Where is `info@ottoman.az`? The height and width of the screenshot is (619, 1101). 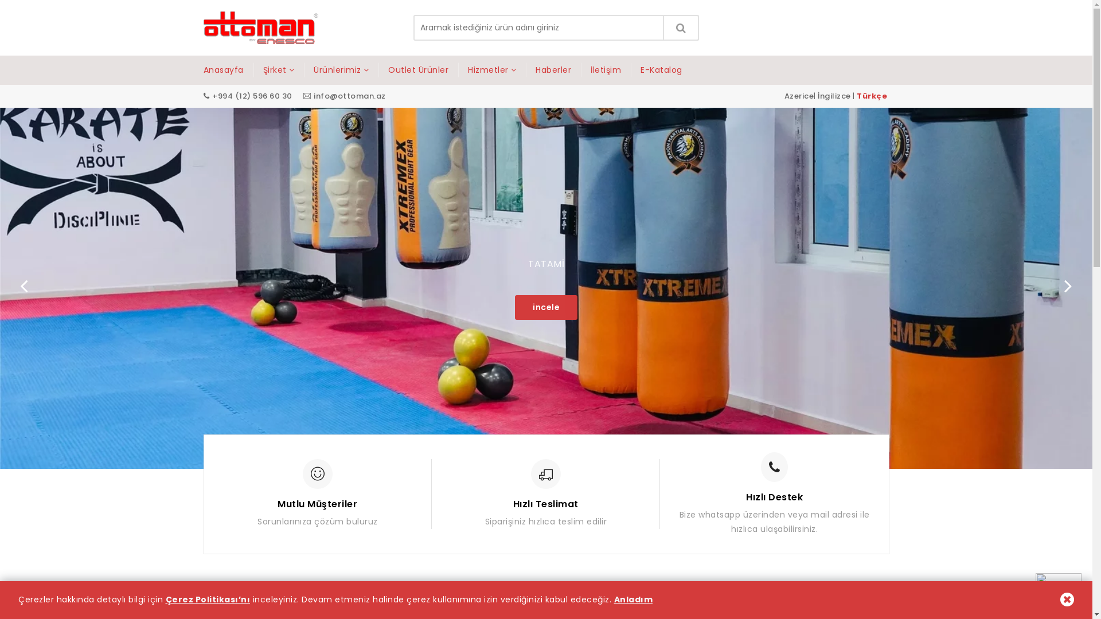
info@ottoman.az is located at coordinates (350, 96).